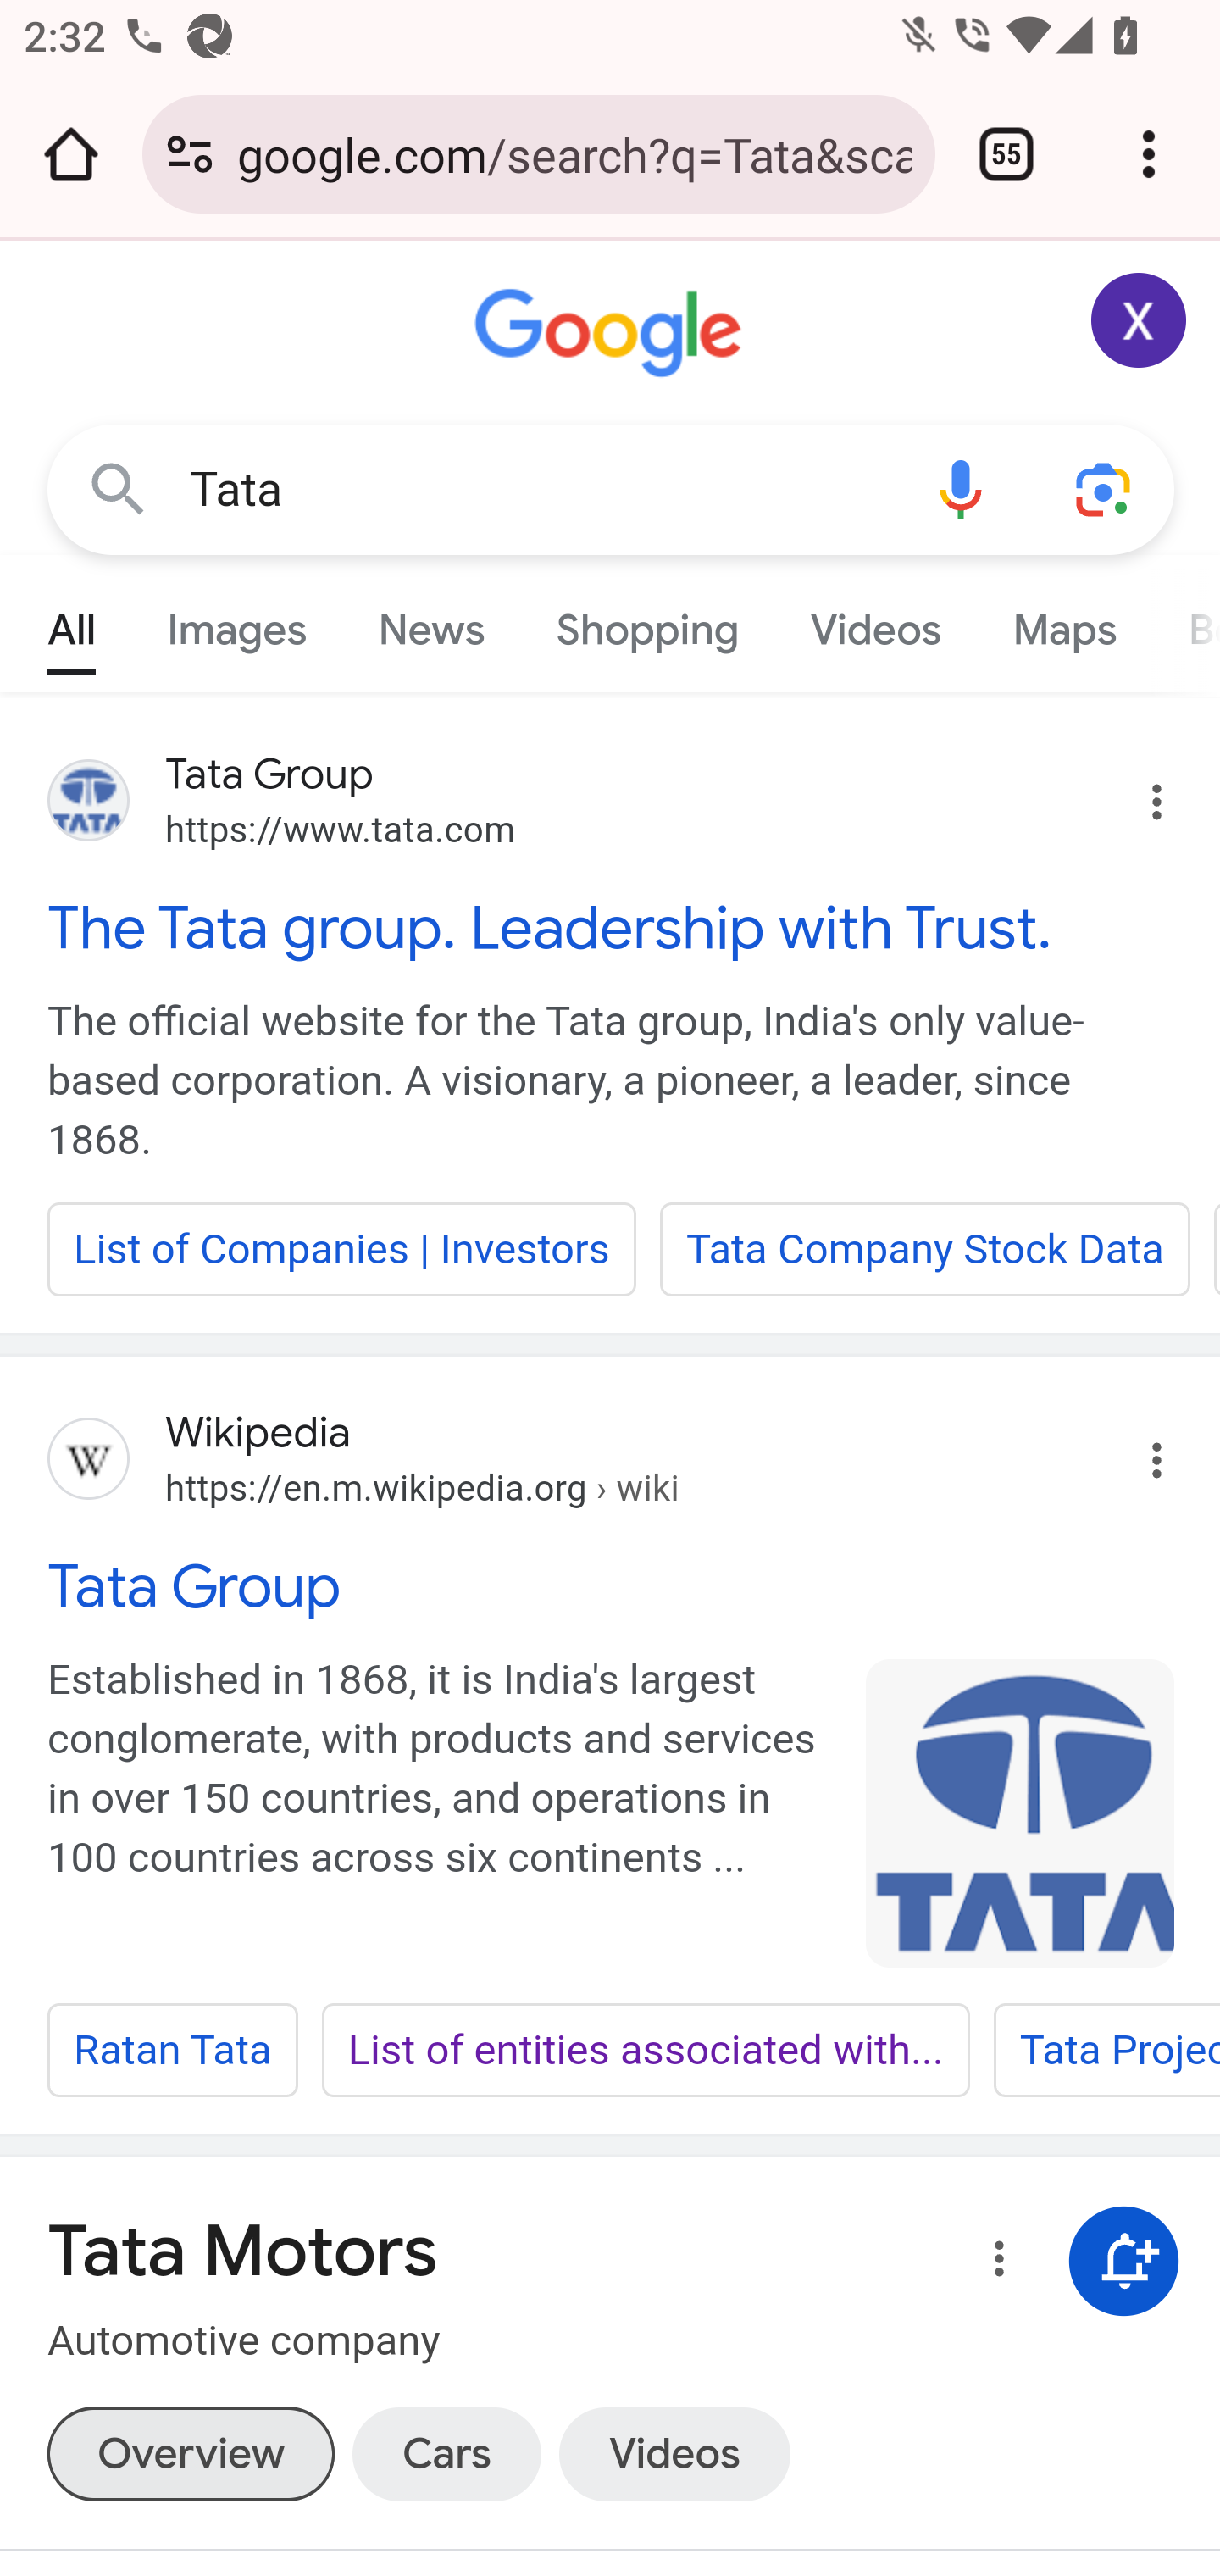 The image size is (1220, 2576). Describe the element at coordinates (1105, 488) in the screenshot. I see `Search using your camera or photos` at that location.